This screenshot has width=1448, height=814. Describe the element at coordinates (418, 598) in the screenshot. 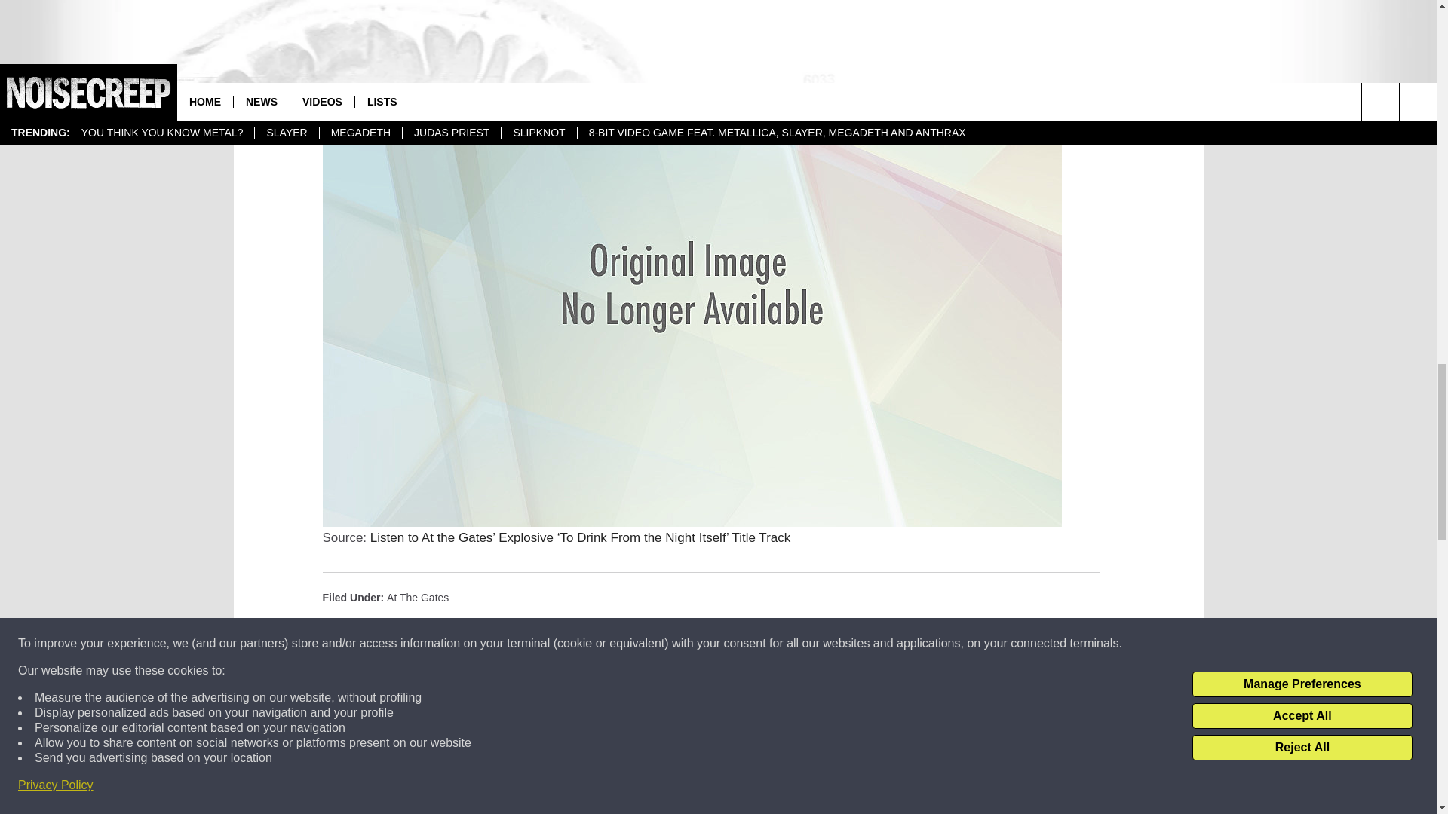

I see `At The Gates` at that location.